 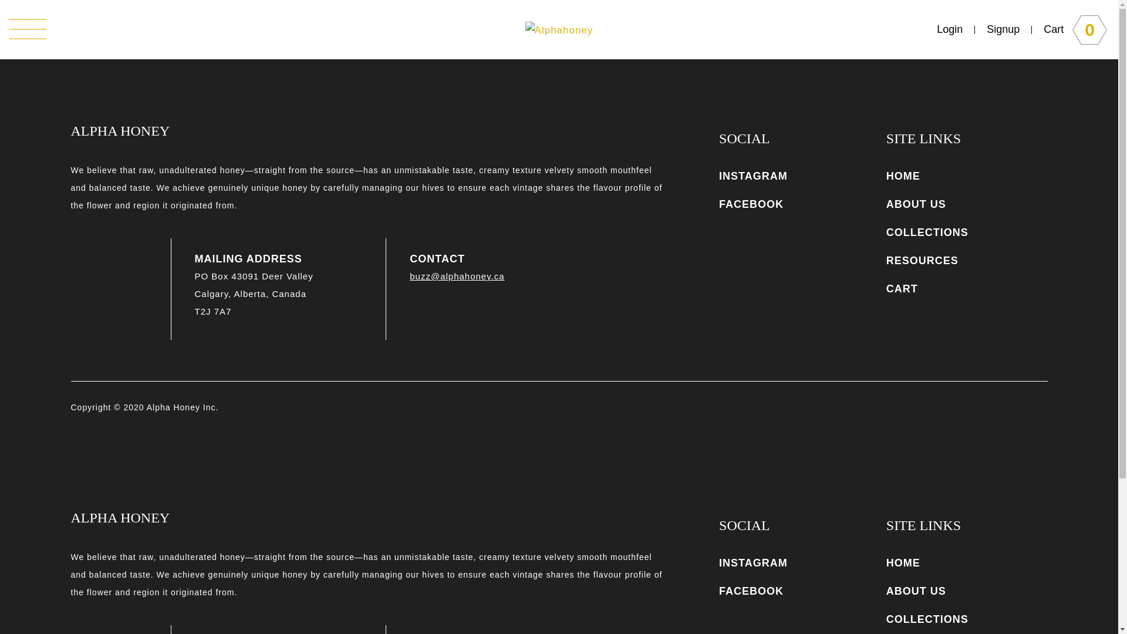 I want to click on buzz@alphahoney.ca, so click(x=457, y=276).